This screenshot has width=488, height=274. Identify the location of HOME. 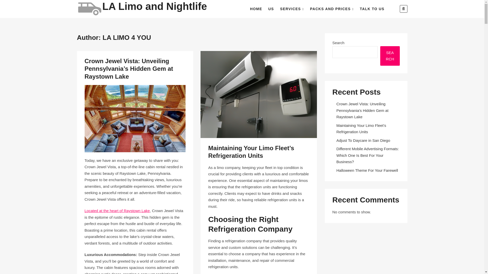
(256, 9).